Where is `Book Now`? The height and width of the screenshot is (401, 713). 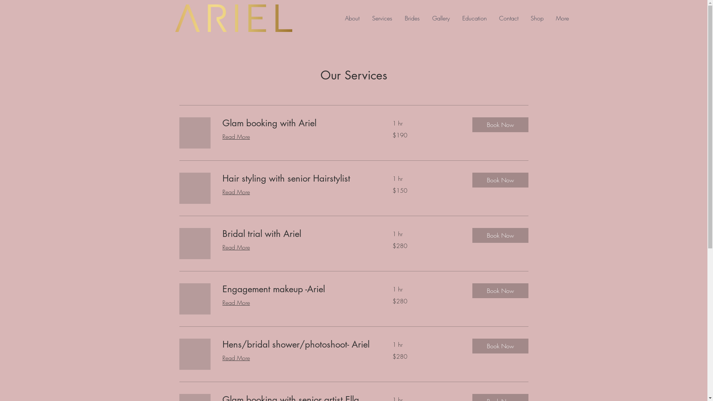
Book Now is located at coordinates (501, 180).